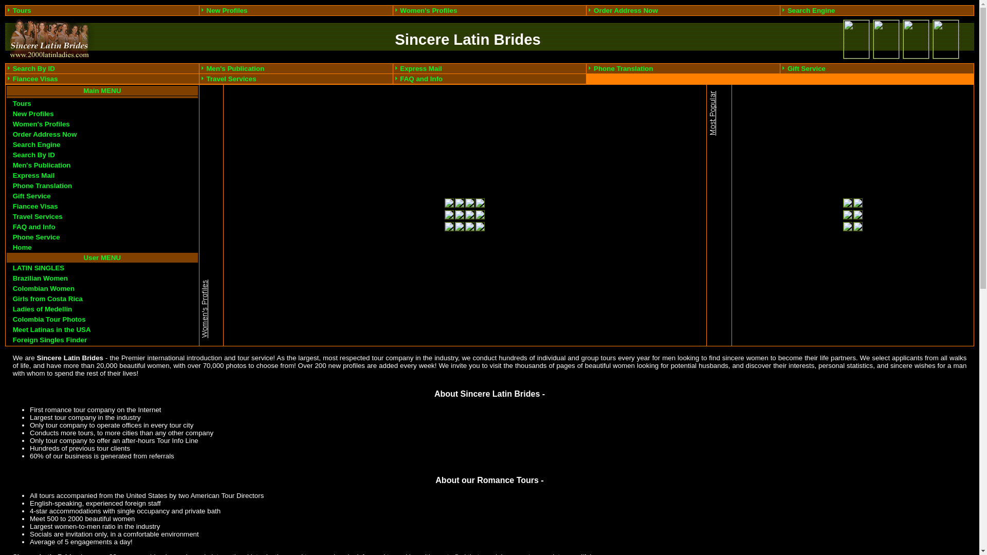 This screenshot has width=987, height=555. What do you see at coordinates (37, 145) in the screenshot?
I see `Search Engine` at bounding box center [37, 145].